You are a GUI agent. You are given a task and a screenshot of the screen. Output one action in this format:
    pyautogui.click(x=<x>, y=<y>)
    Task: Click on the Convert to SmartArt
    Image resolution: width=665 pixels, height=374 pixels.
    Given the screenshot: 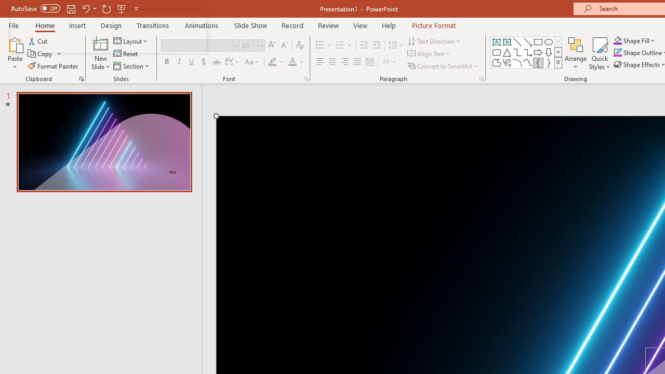 What is the action you would take?
    pyautogui.click(x=443, y=65)
    